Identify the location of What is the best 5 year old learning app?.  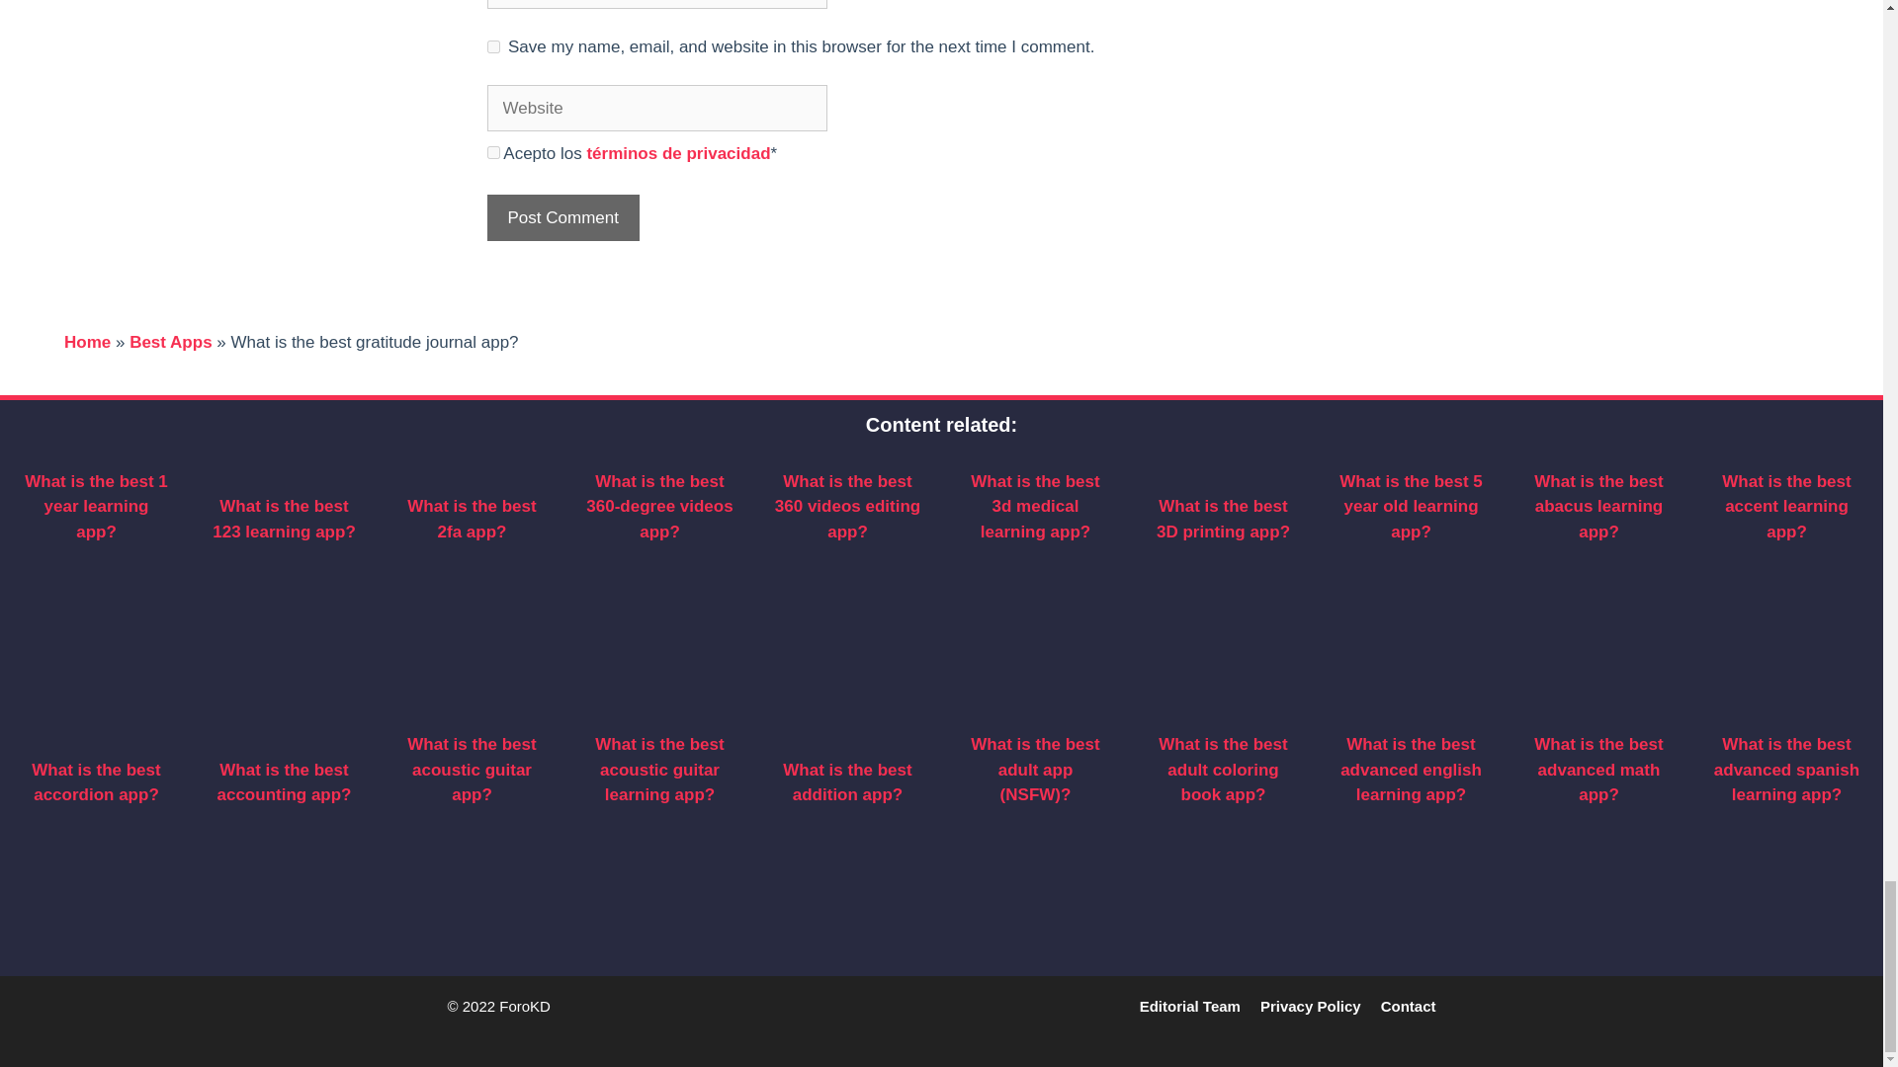
(1411, 506).